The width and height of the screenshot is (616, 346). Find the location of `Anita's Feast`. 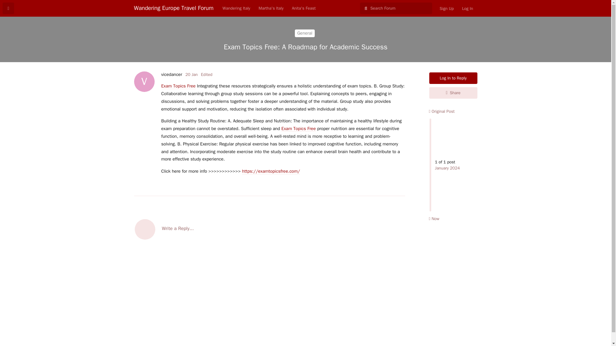

Anita's Feast is located at coordinates (269, 229).